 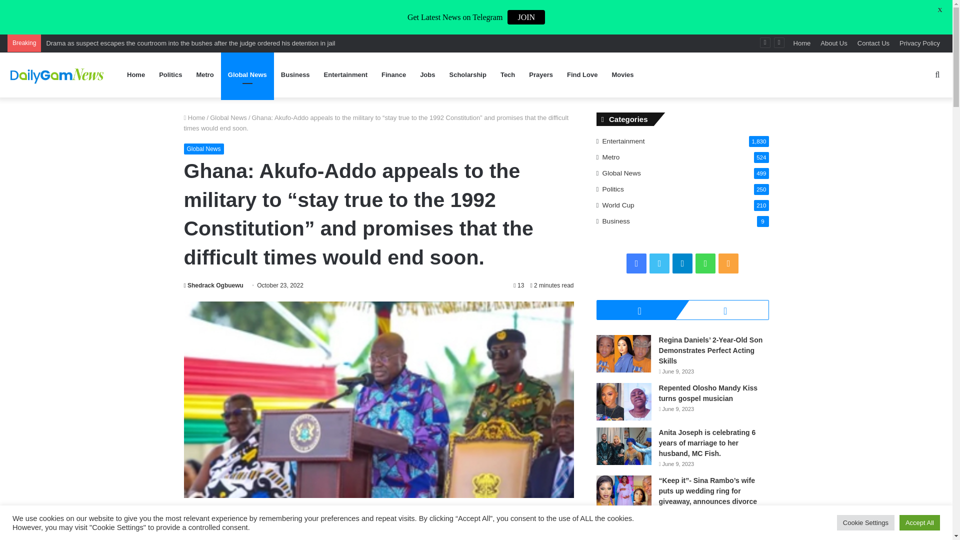 I want to click on Scholarship, so click(x=467, y=75).